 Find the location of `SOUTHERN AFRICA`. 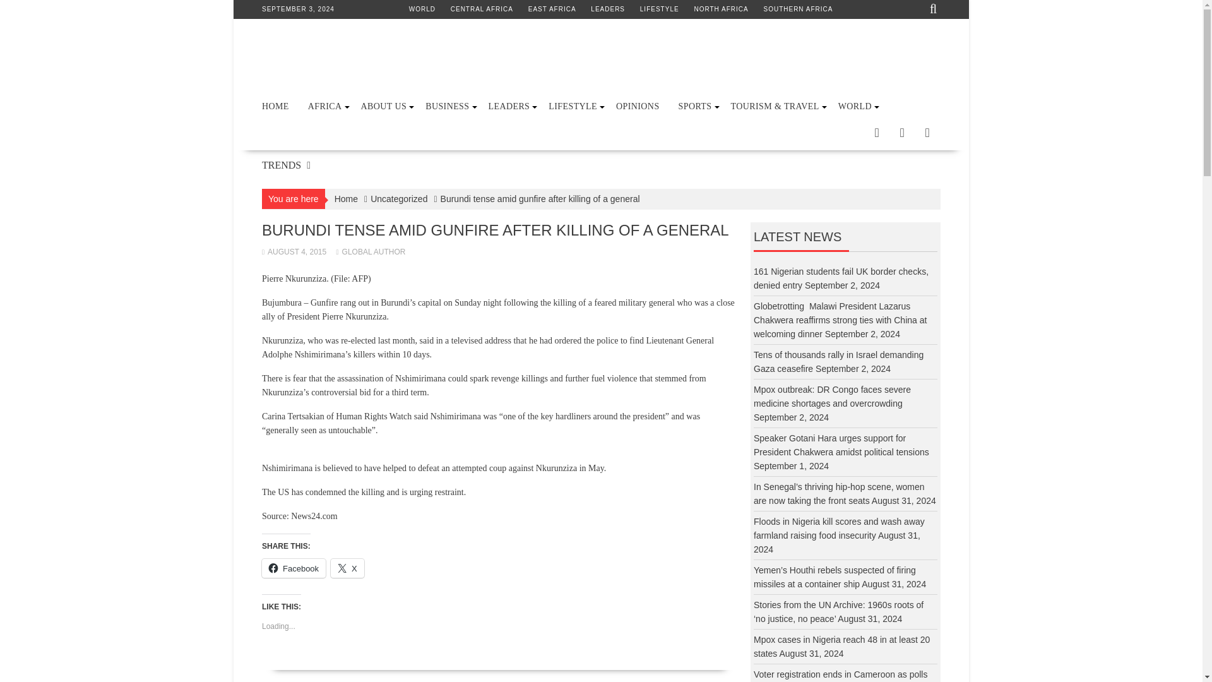

SOUTHERN AFRICA is located at coordinates (798, 9).